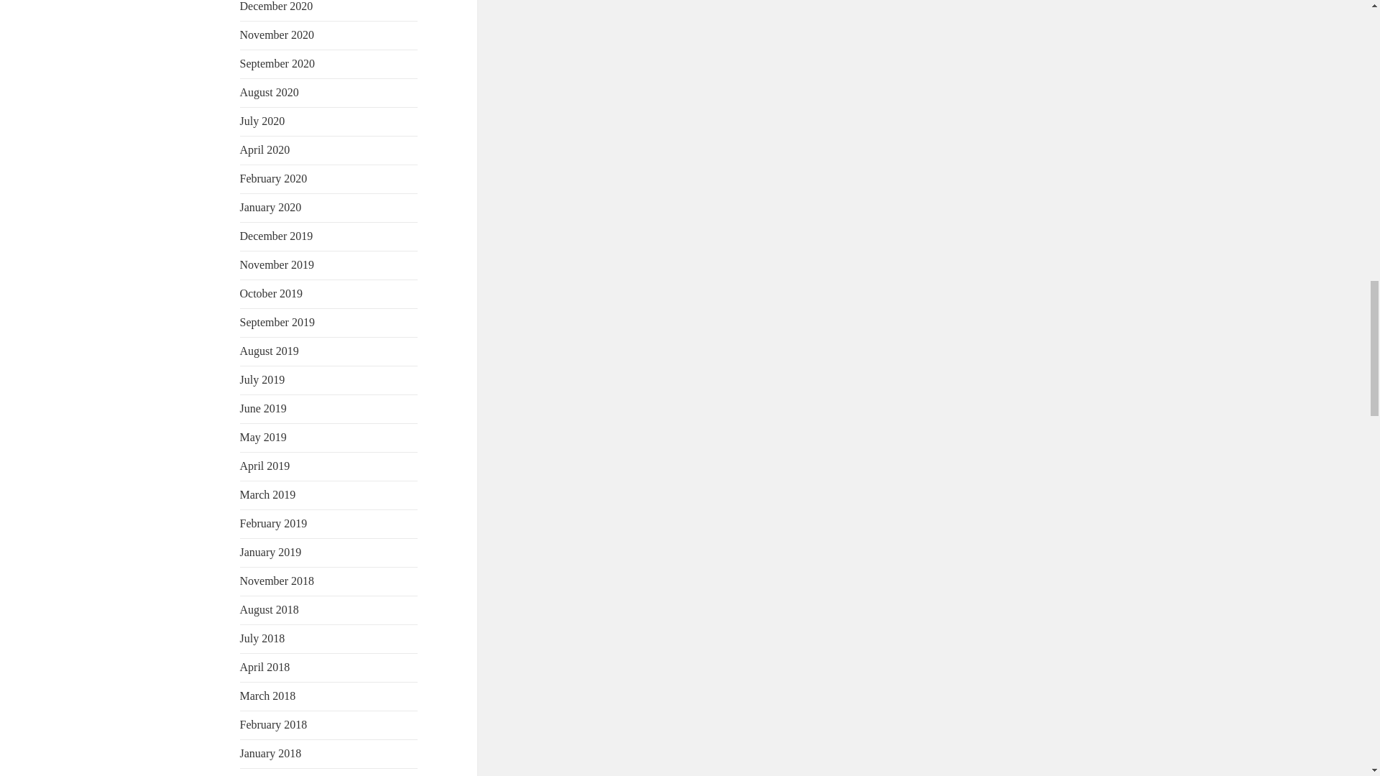  Describe the element at coordinates (274, 523) in the screenshot. I see `February 2019` at that location.